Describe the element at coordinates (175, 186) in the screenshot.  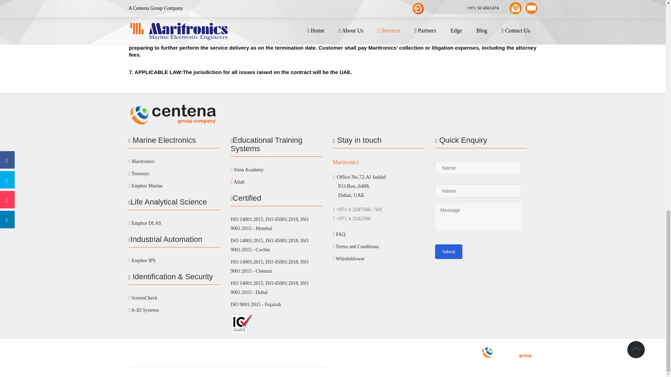
I see `Emphor Marine` at that location.